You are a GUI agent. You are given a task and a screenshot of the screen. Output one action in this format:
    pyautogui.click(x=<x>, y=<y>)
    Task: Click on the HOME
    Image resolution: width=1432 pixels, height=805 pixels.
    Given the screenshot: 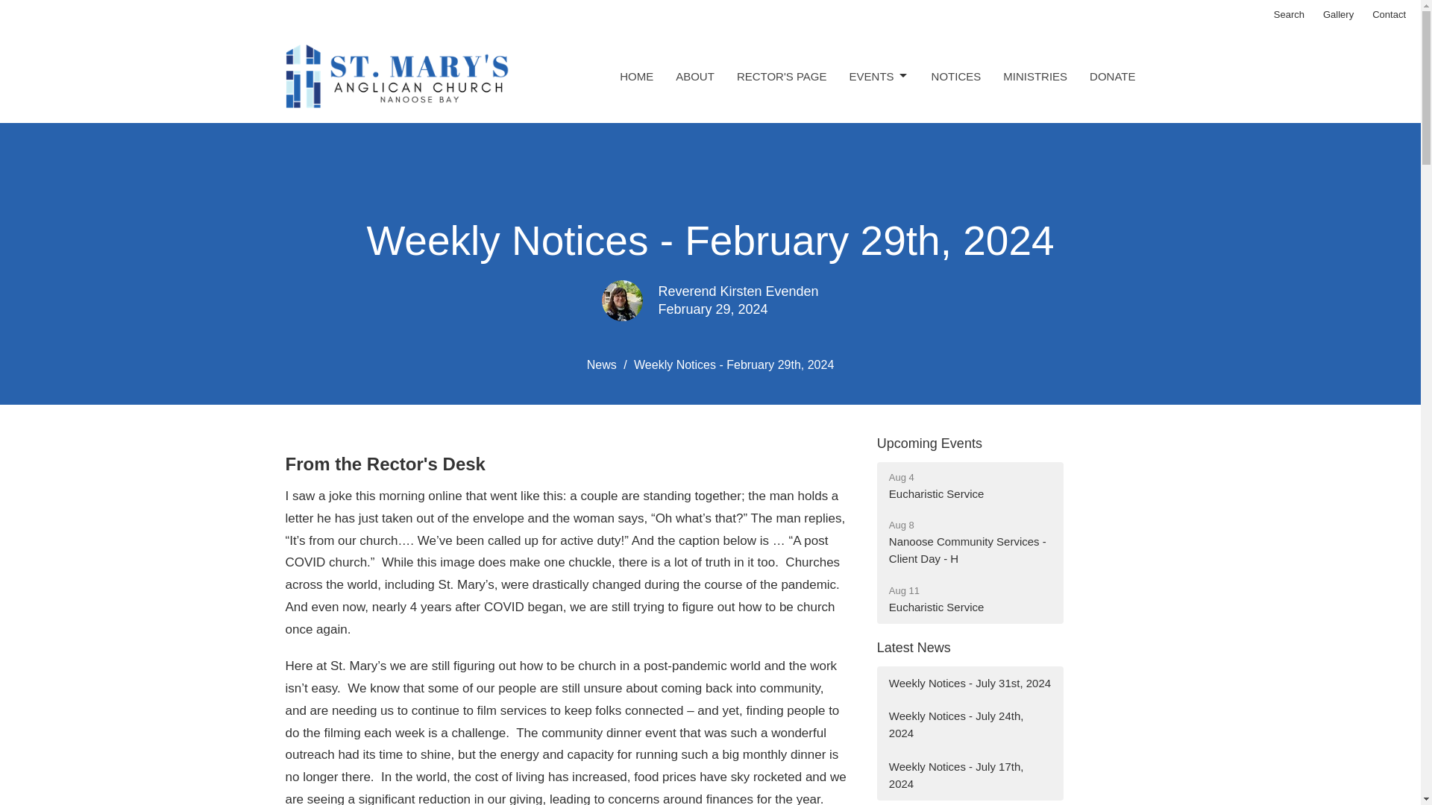 What is the action you would take?
    pyautogui.click(x=636, y=76)
    